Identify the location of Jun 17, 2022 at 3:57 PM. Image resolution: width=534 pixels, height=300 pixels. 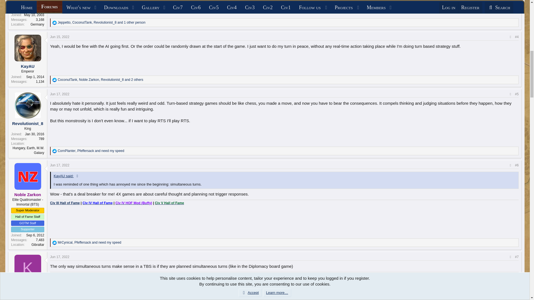
(60, 165).